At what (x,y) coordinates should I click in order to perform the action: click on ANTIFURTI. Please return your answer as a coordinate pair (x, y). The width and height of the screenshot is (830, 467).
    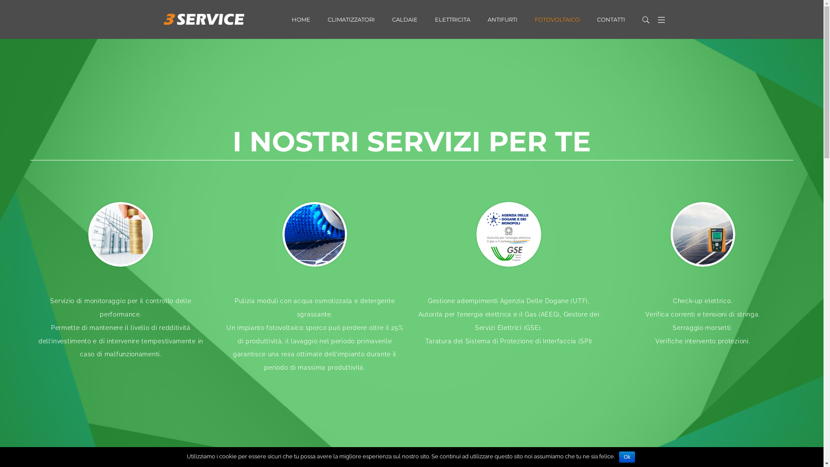
    Looking at the image, I should click on (502, 19).